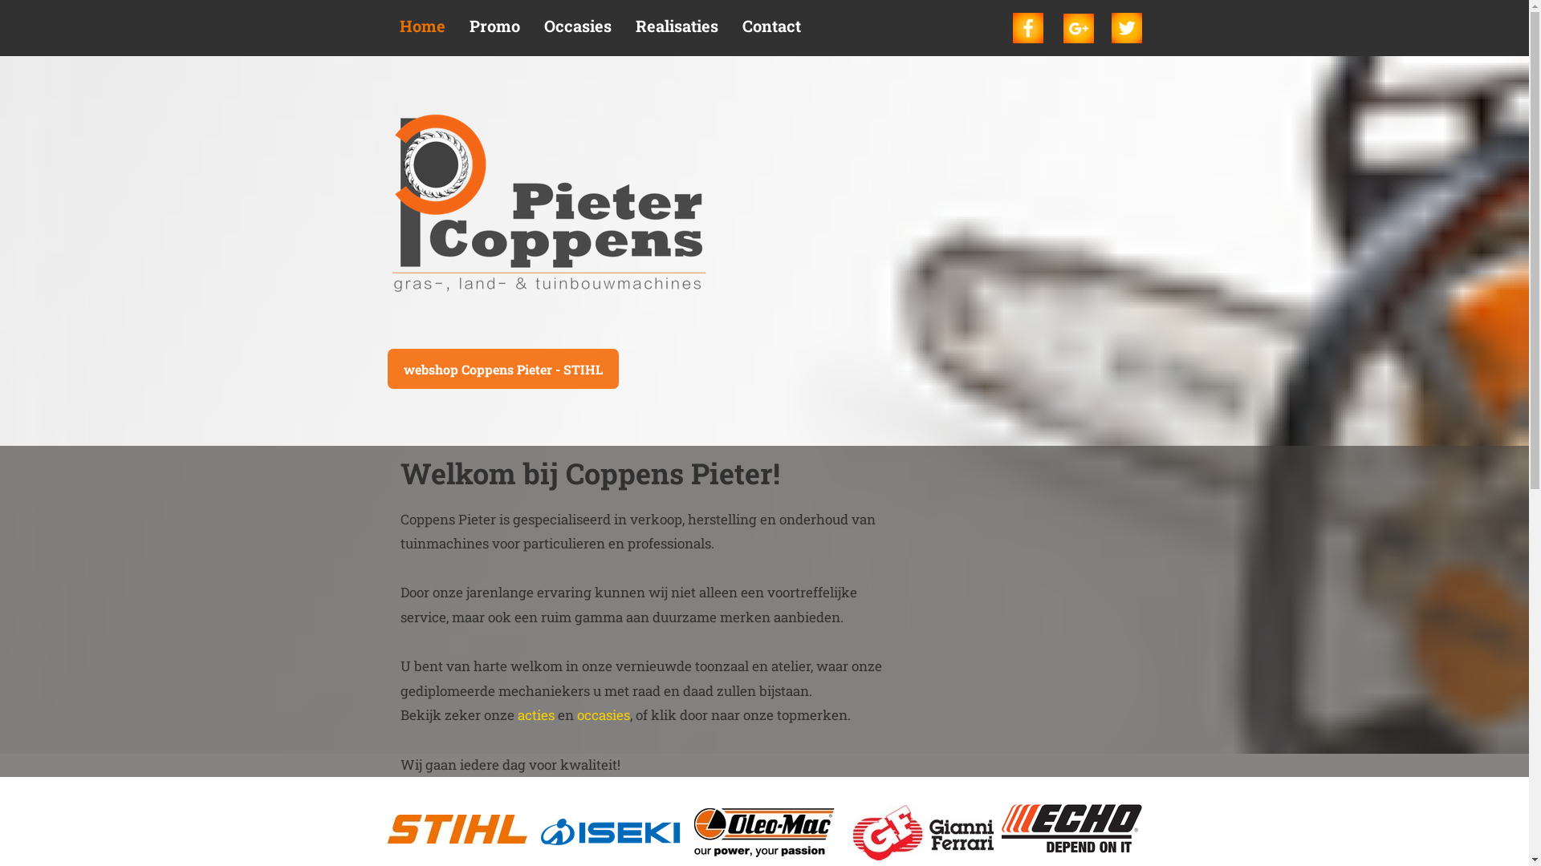 The image size is (1541, 866). Describe the element at coordinates (603, 715) in the screenshot. I see `occasies` at that location.